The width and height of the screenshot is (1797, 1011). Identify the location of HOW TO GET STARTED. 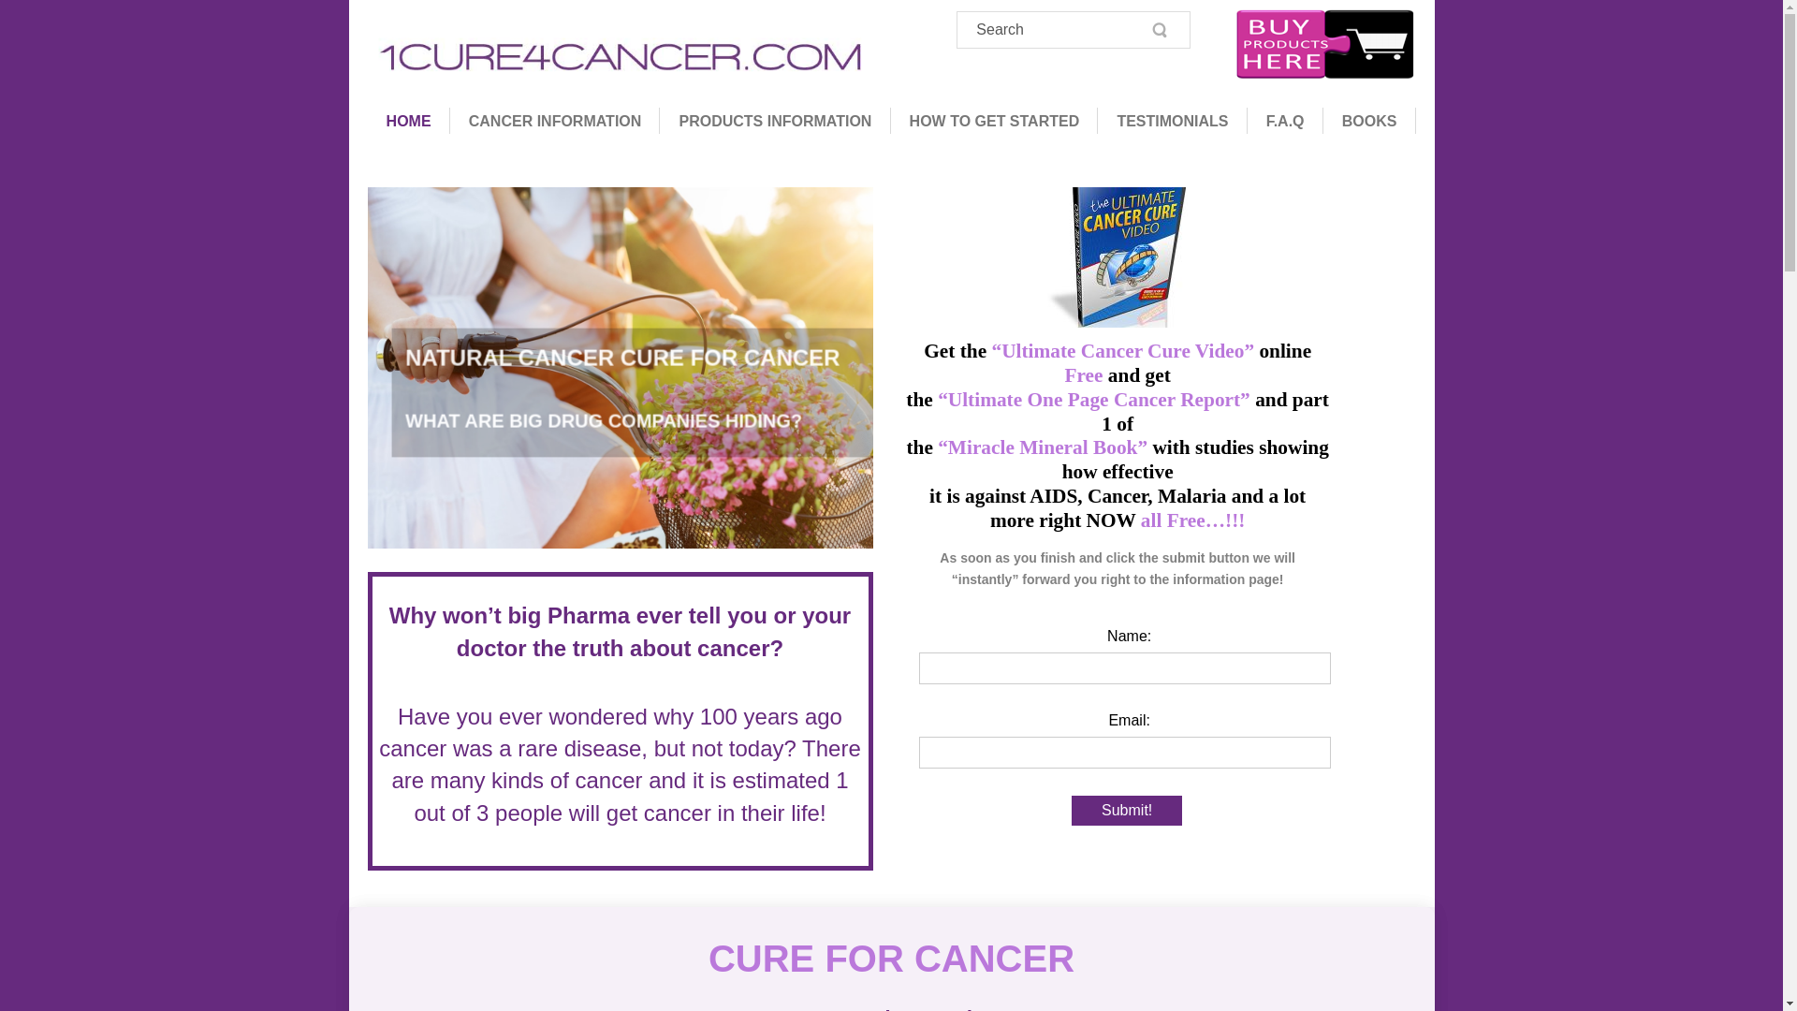
(995, 120).